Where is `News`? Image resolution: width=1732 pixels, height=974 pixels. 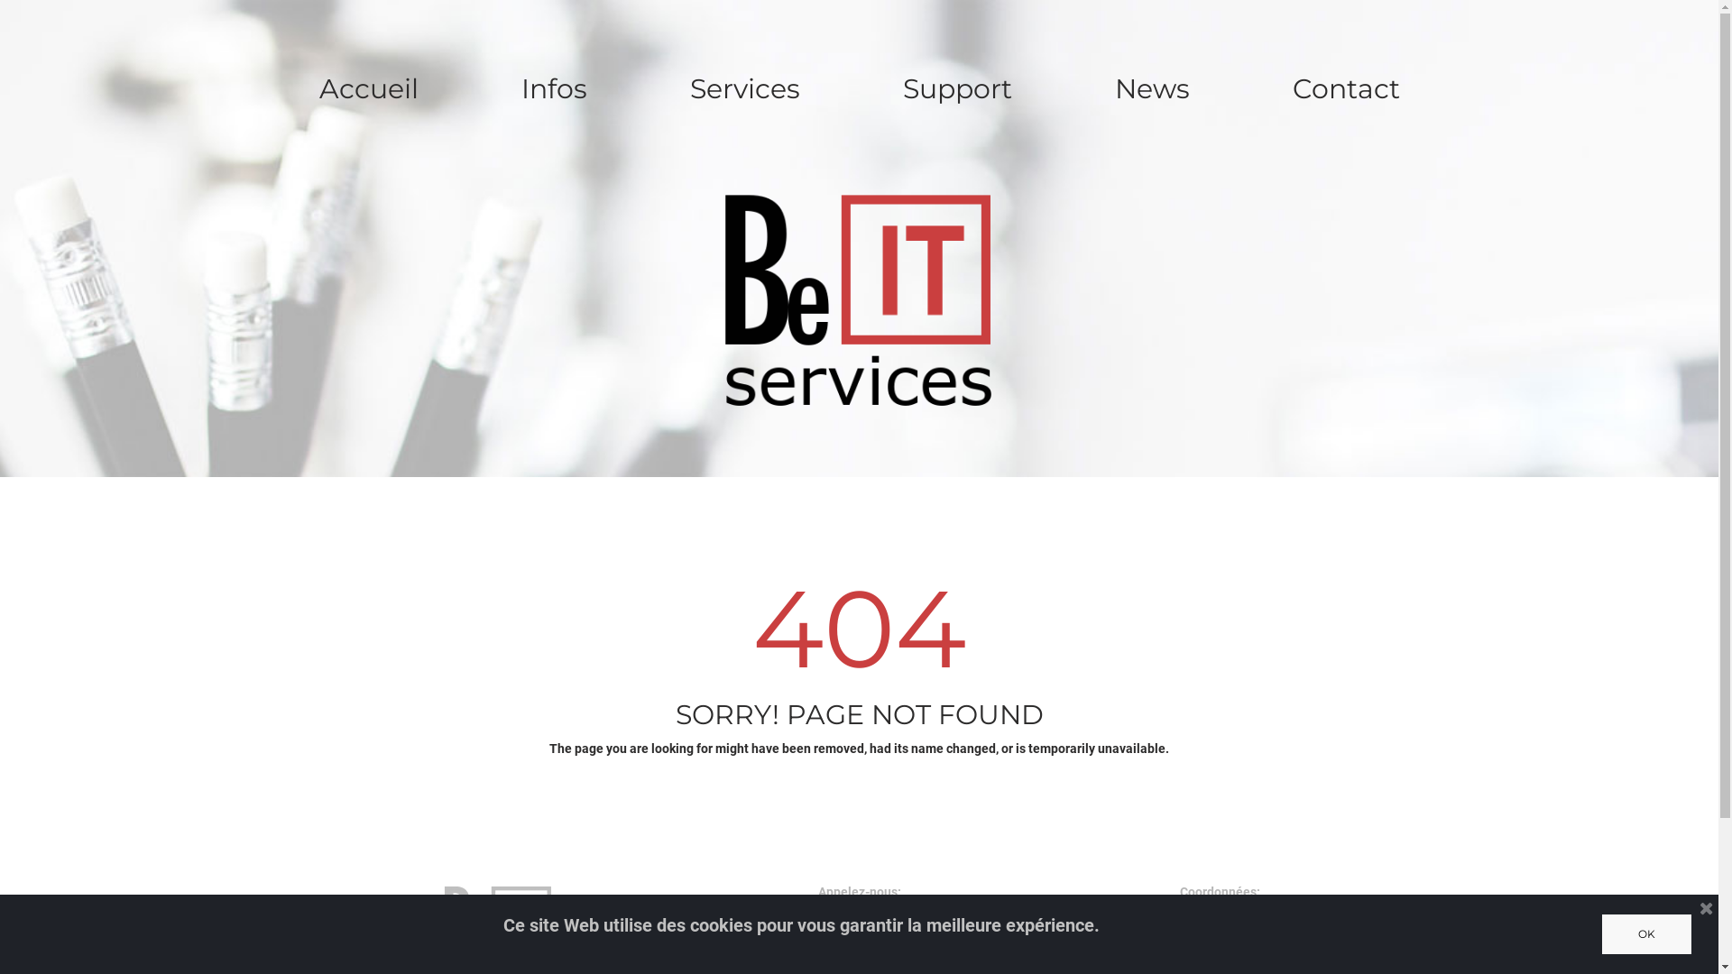 News is located at coordinates (1151, 90).